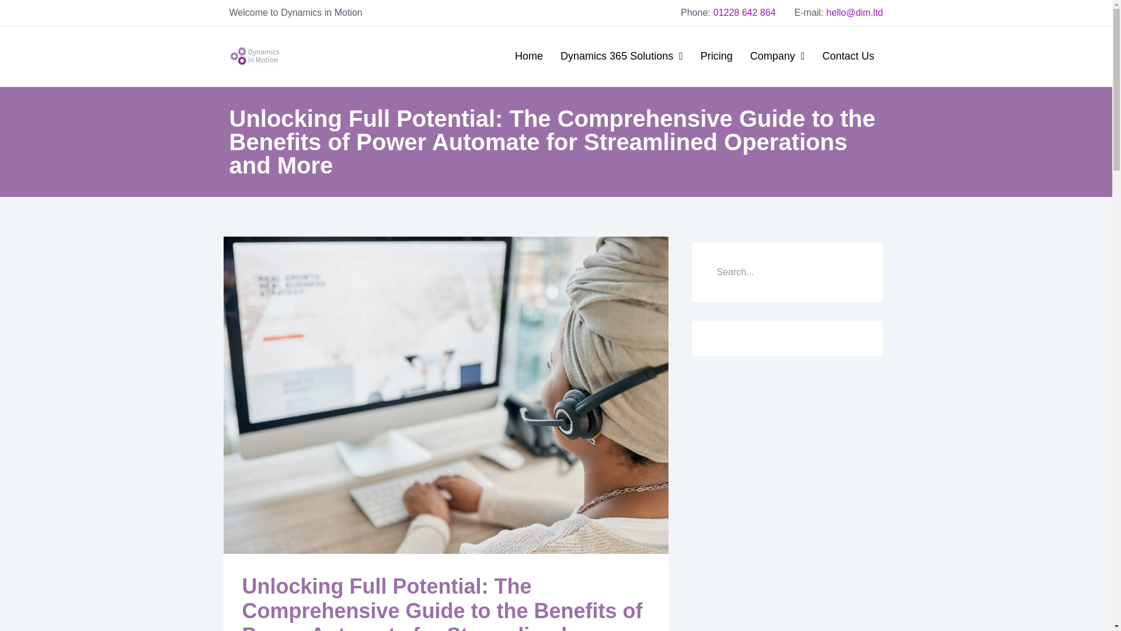 The image size is (1121, 631). I want to click on 01228 642 864, so click(744, 12).